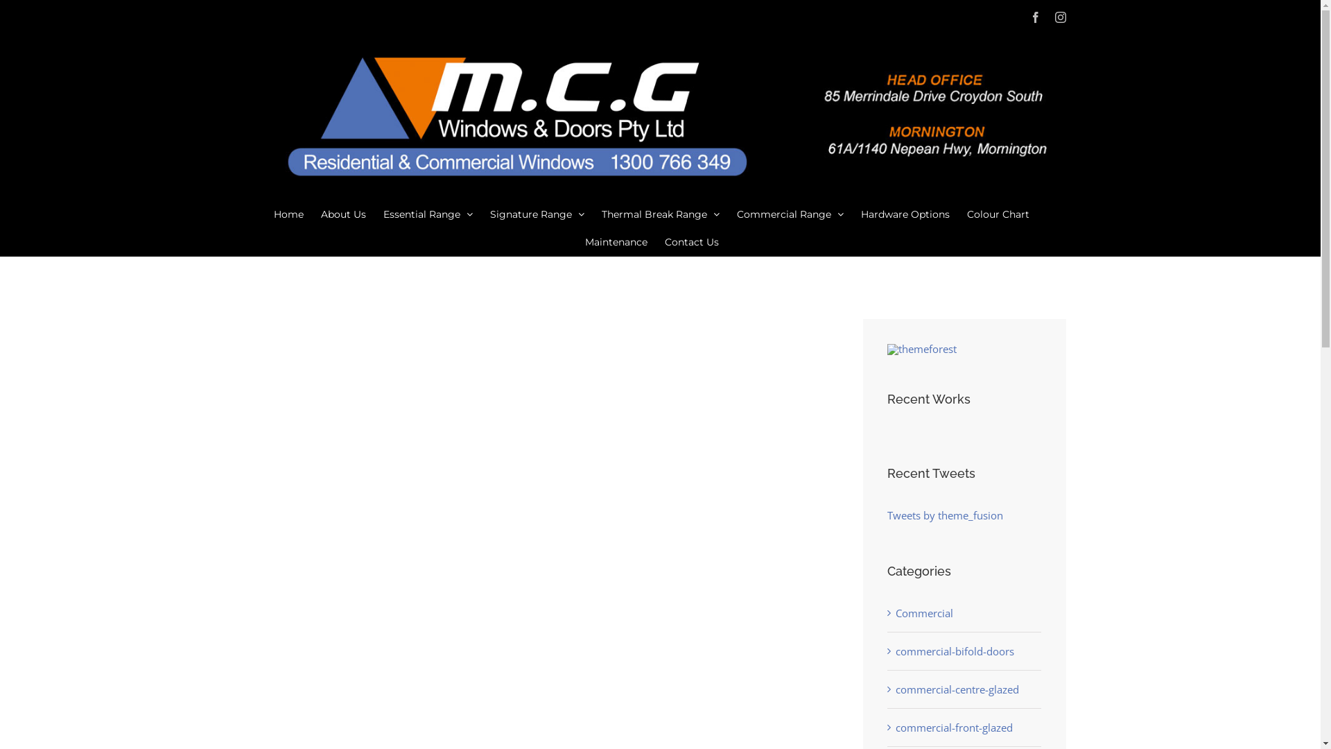 The image size is (1331, 749). What do you see at coordinates (946, 515) in the screenshot?
I see `Tweets by theme_fusion` at bounding box center [946, 515].